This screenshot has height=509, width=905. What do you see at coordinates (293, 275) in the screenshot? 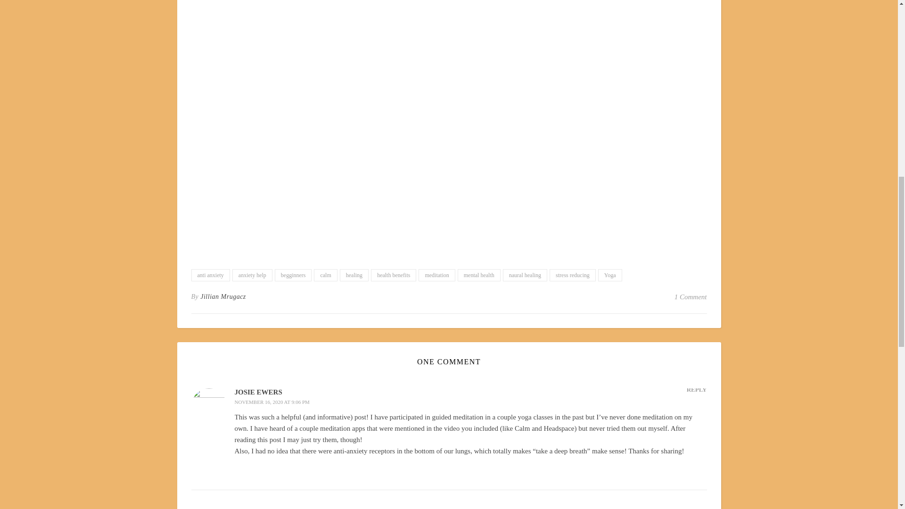
I see `begginners` at bounding box center [293, 275].